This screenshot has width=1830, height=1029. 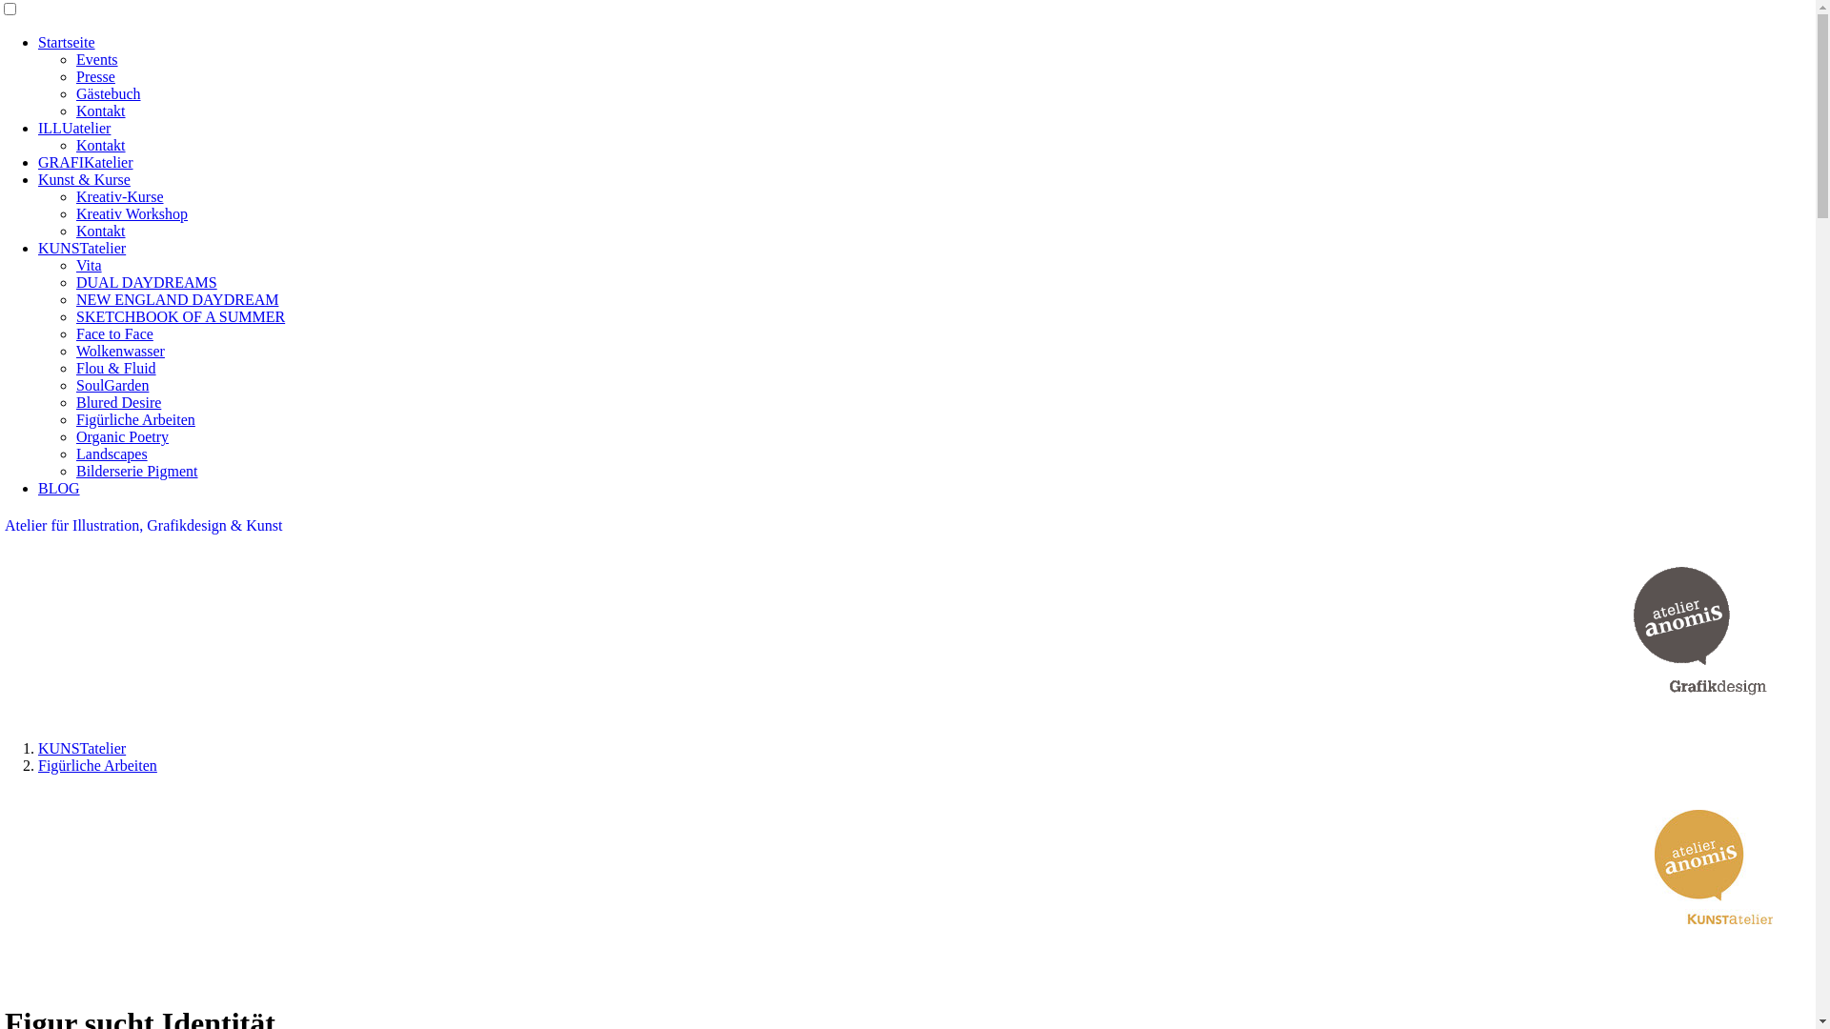 What do you see at coordinates (82, 248) in the screenshot?
I see `KUNSTatelier` at bounding box center [82, 248].